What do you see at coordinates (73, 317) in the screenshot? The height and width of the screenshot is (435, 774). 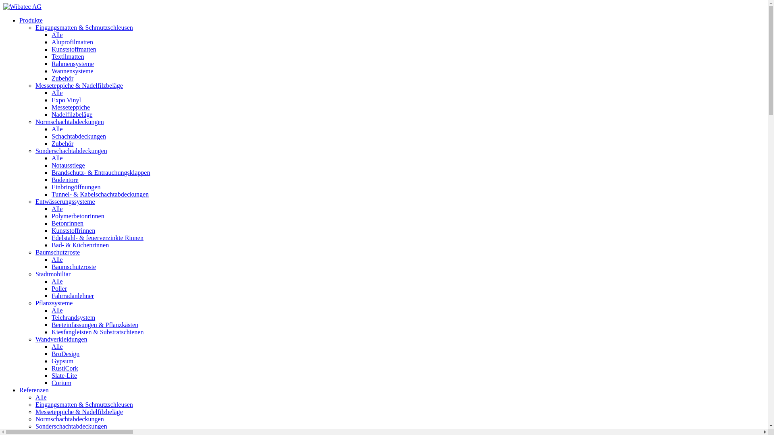 I see `Teichrandsystem` at bounding box center [73, 317].